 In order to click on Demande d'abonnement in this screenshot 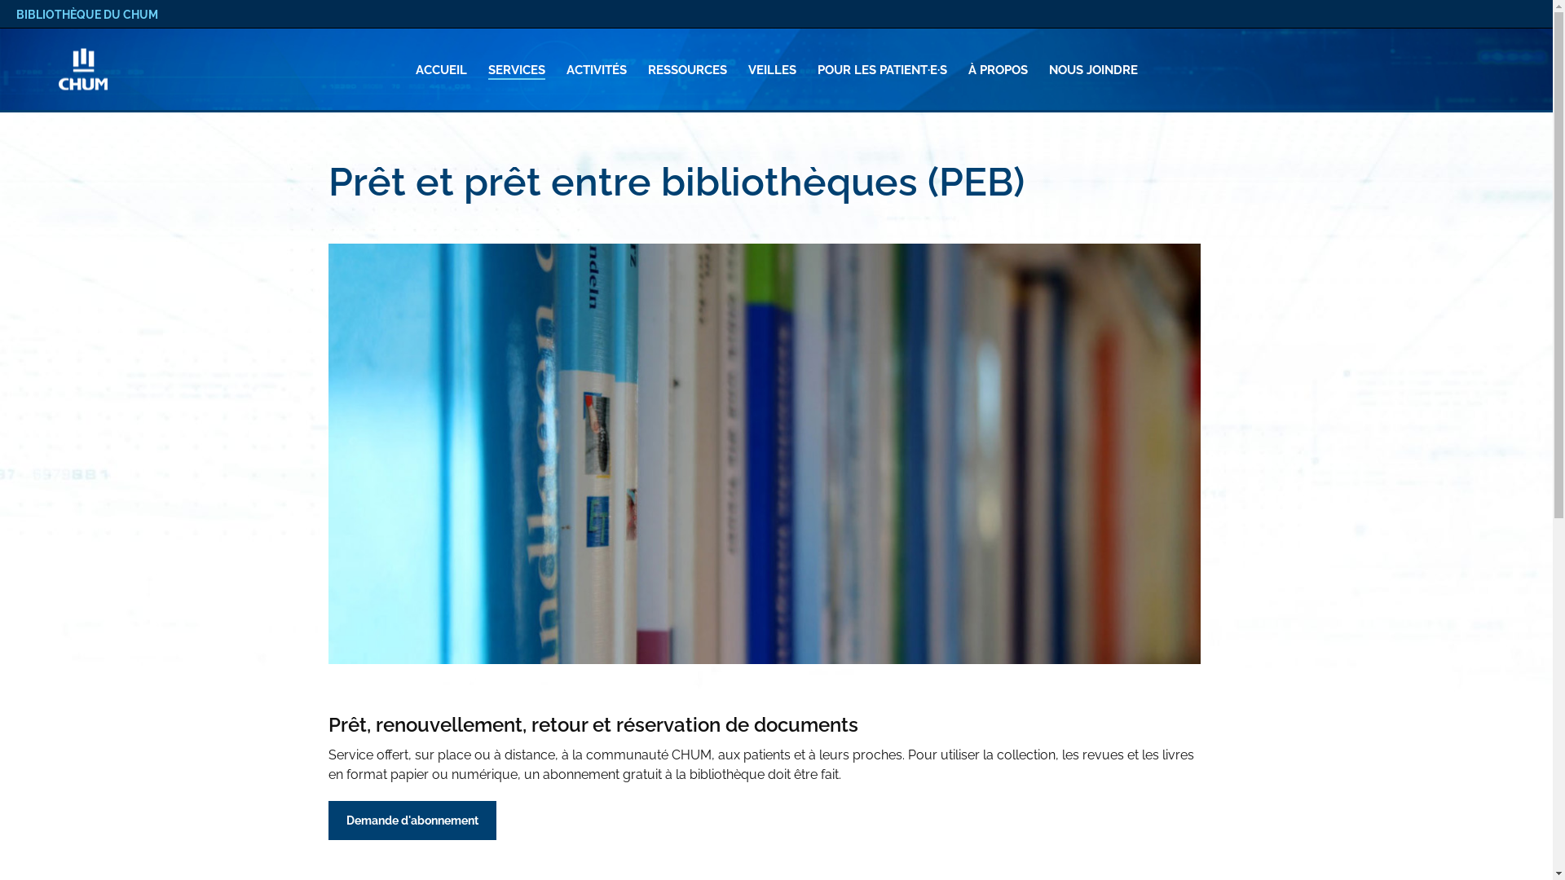, I will do `click(412, 821)`.